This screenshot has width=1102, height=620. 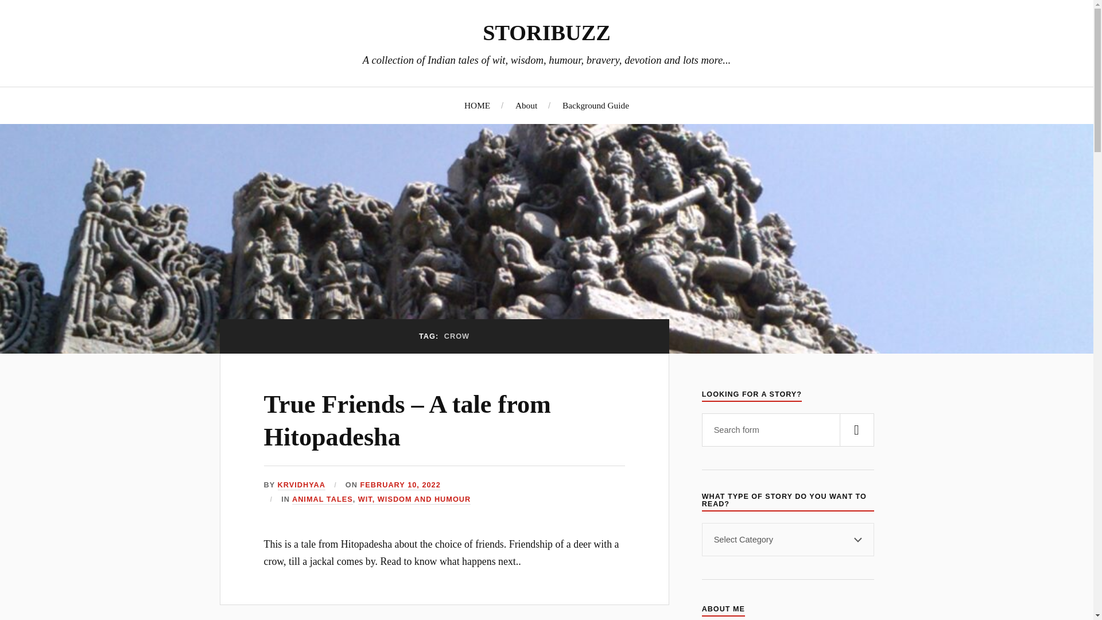 I want to click on ANIMAL TALES, so click(x=322, y=499).